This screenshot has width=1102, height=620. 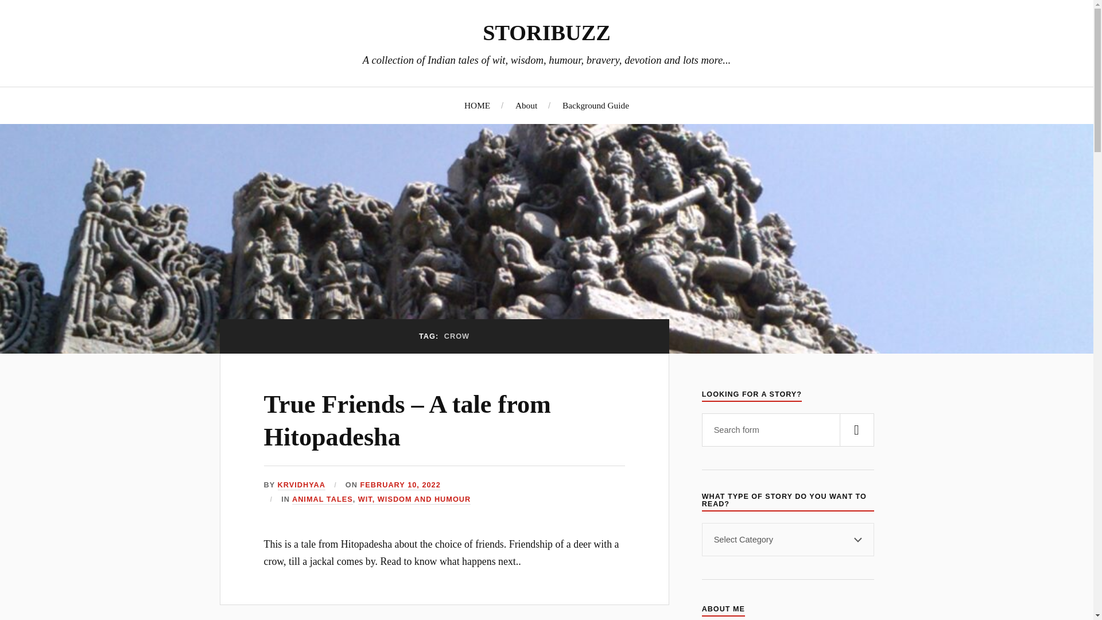 I want to click on ANIMAL TALES, so click(x=322, y=499).